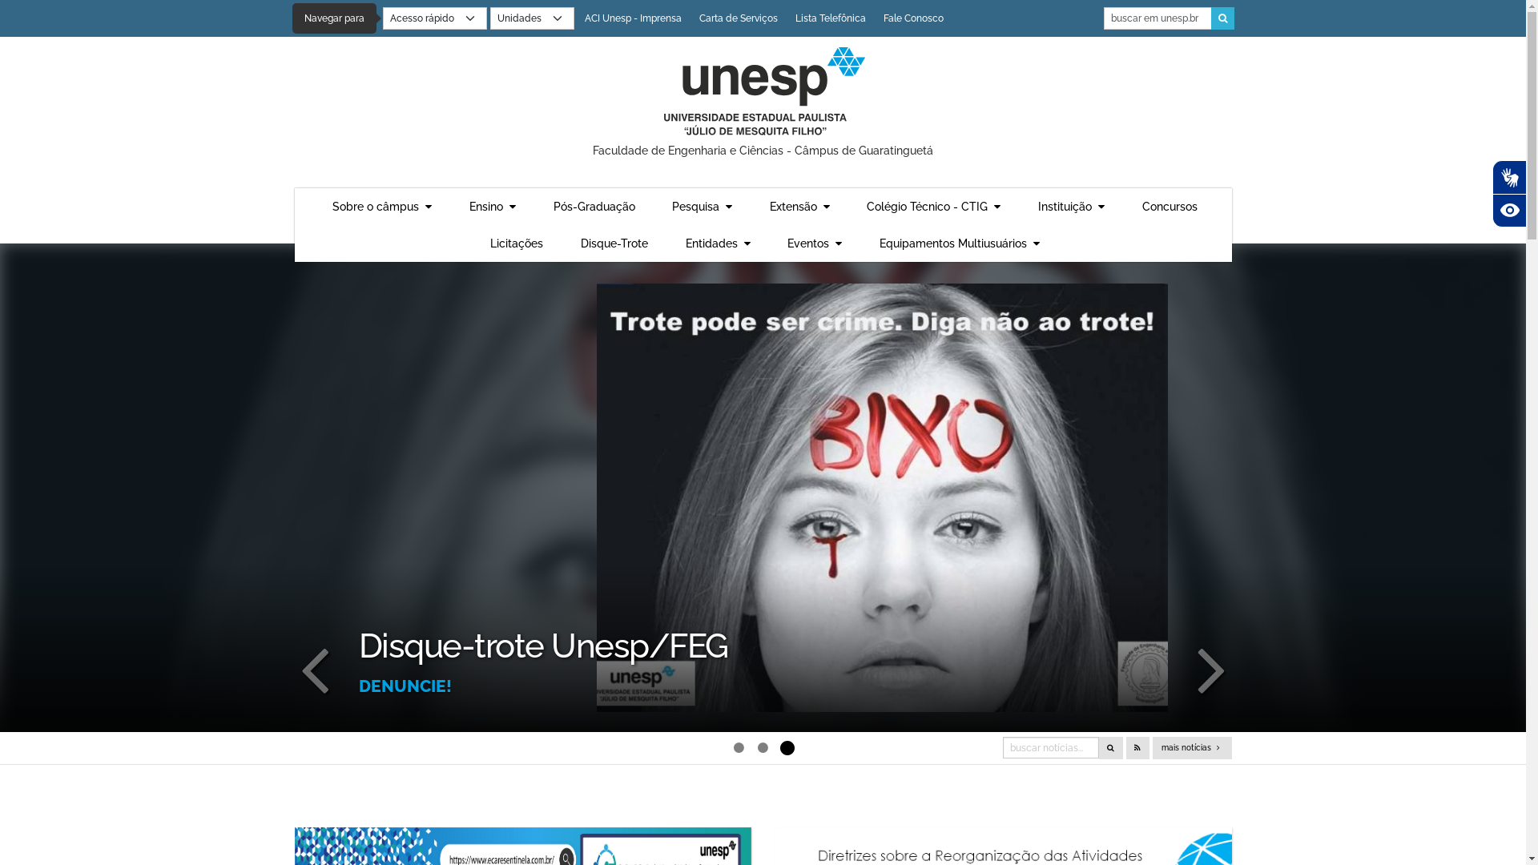 The height and width of the screenshot is (865, 1538). Describe the element at coordinates (718, 243) in the screenshot. I see `Entidades` at that location.